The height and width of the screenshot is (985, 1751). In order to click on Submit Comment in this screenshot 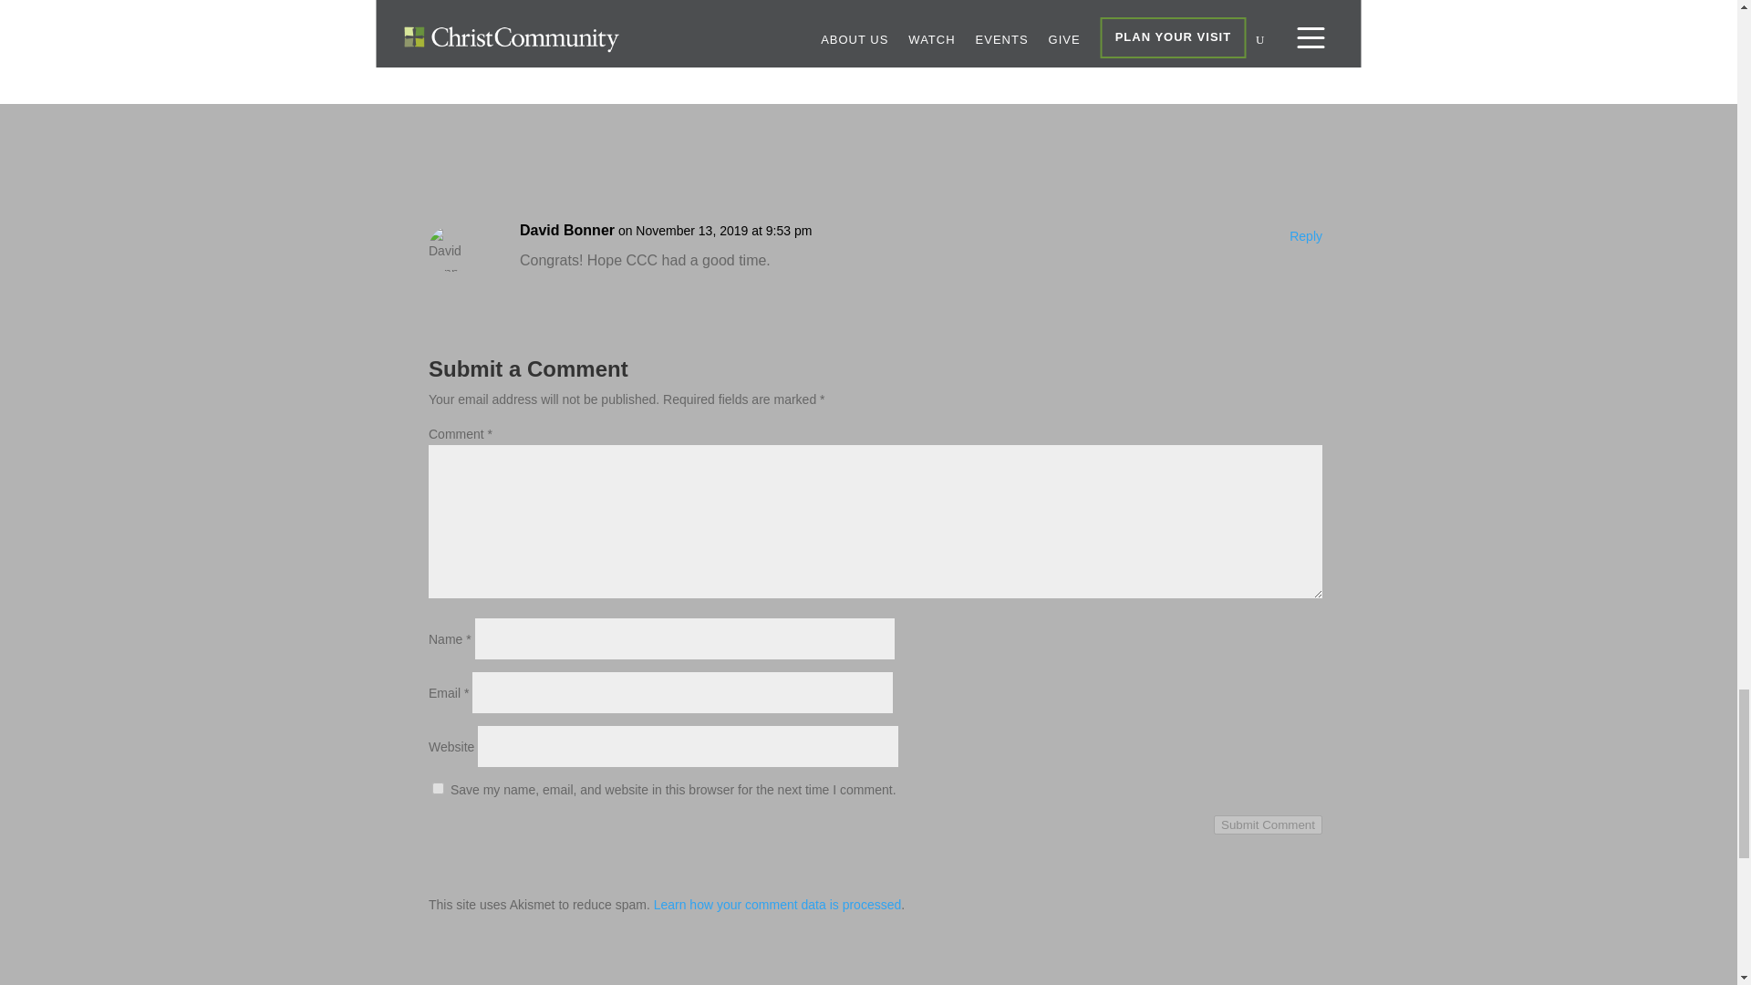, I will do `click(1268, 824)`.